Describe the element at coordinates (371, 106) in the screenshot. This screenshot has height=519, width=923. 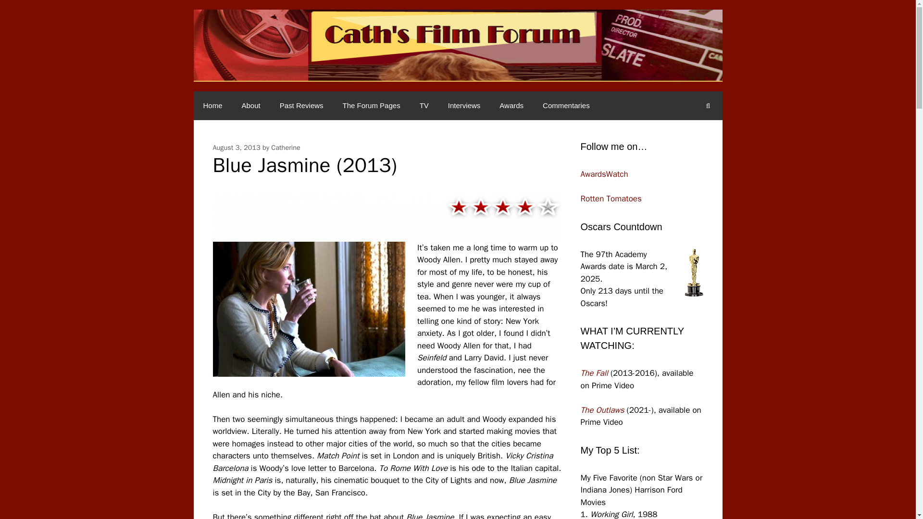
I see `The Forum Pages` at that location.